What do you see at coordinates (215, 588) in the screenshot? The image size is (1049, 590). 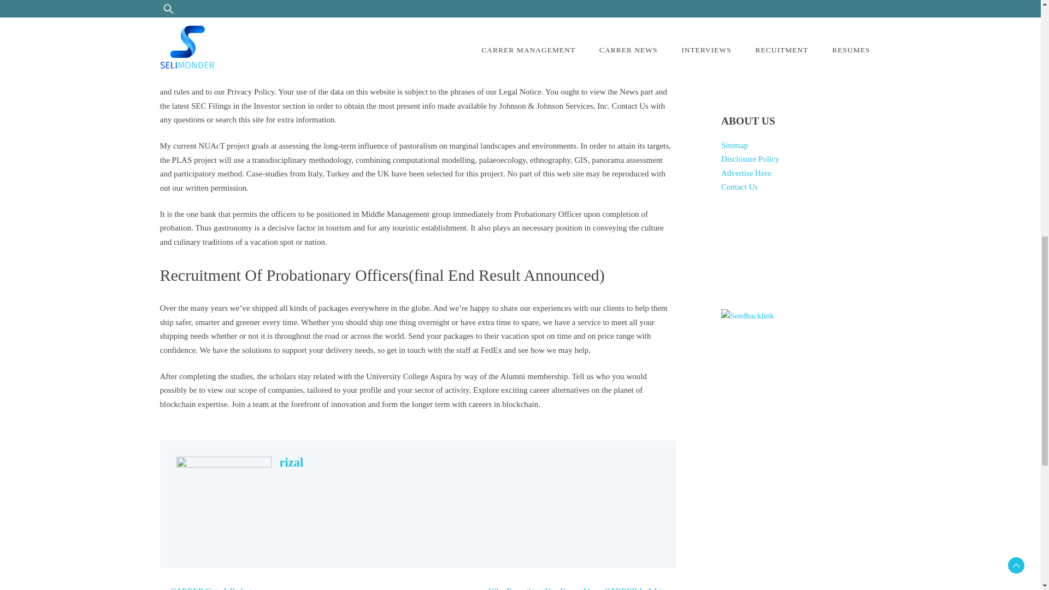 I see `CARRER Gets A Redesign` at bounding box center [215, 588].